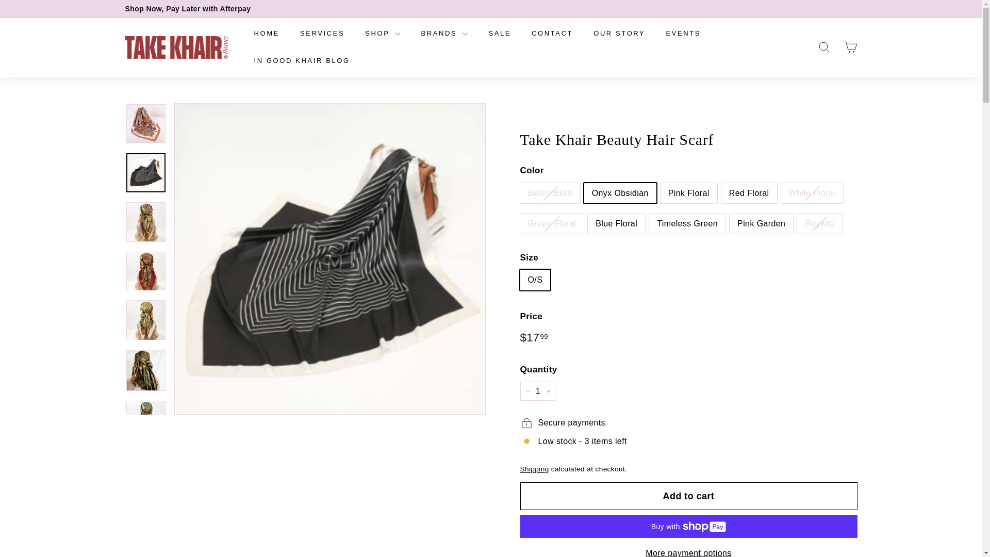 The height and width of the screenshot is (557, 990). Describe the element at coordinates (322, 33) in the screenshot. I see `SERVICES` at that location.